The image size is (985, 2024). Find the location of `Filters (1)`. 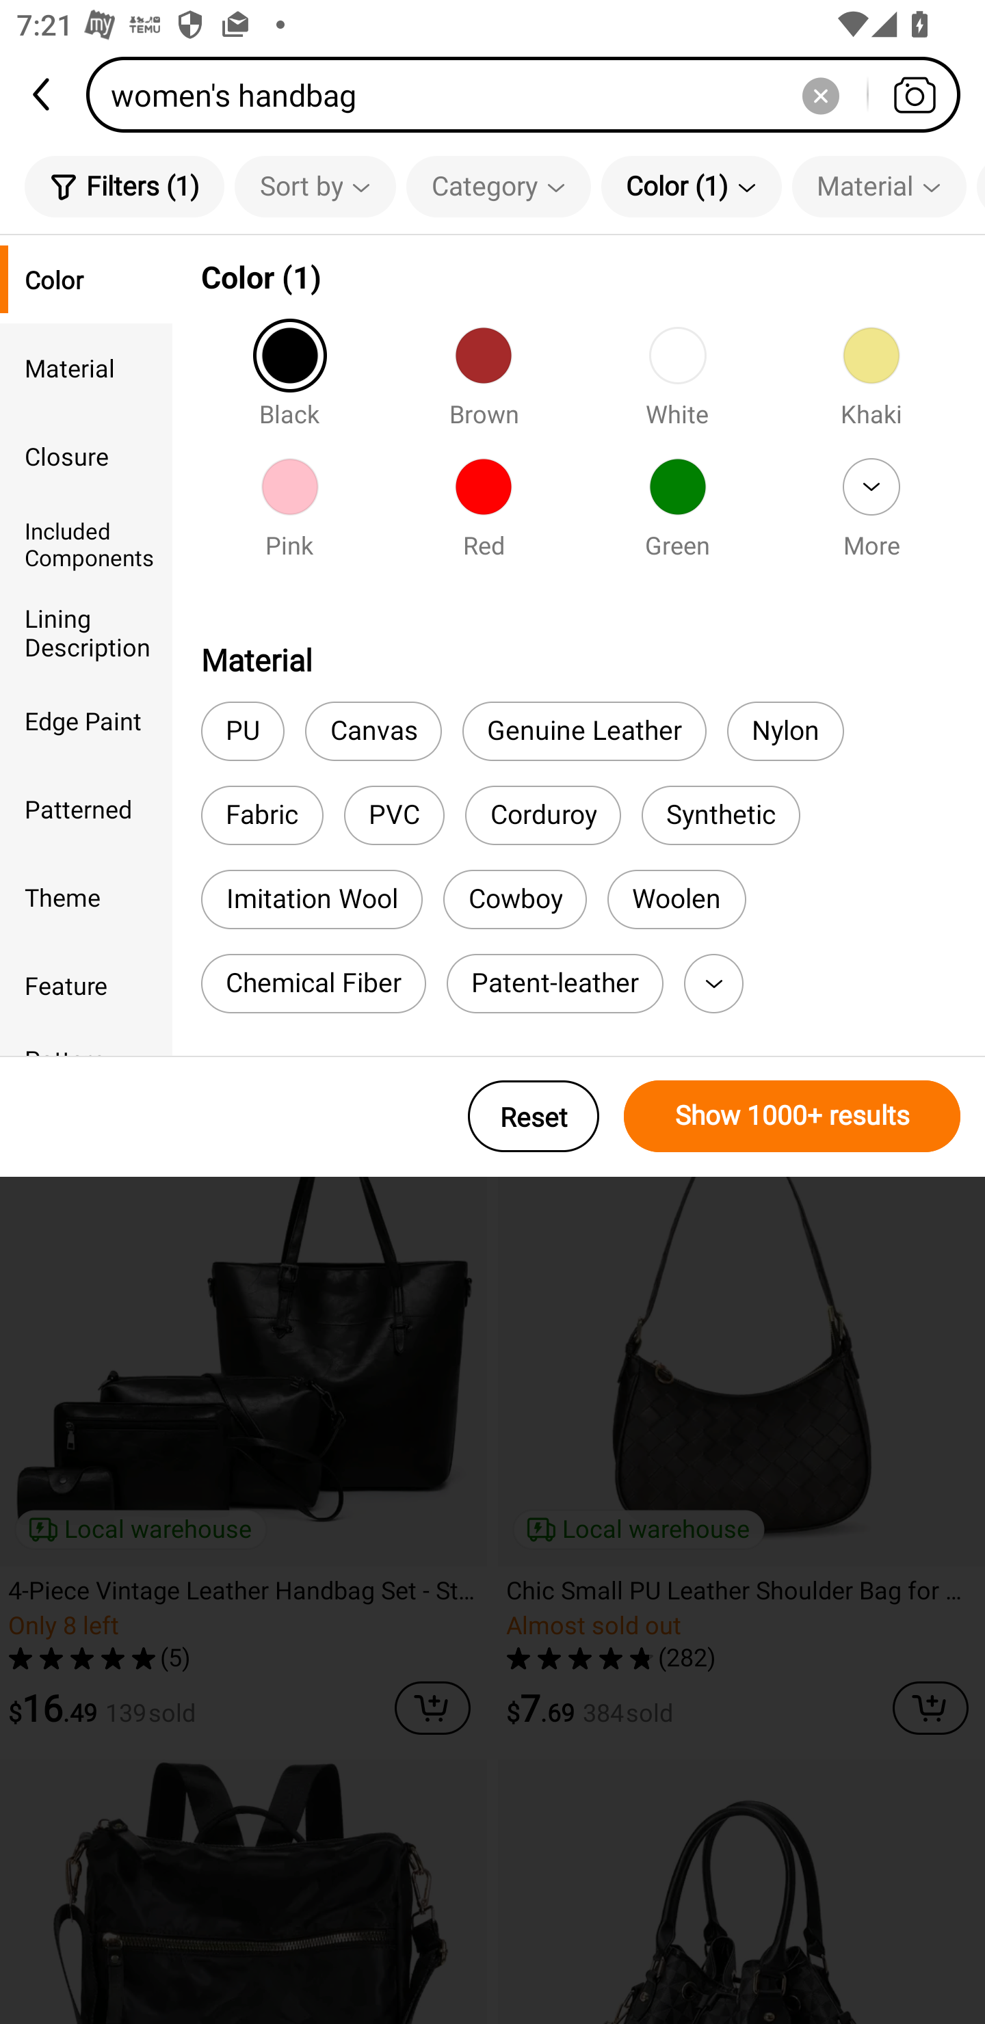

Filters (1) is located at coordinates (124, 186).